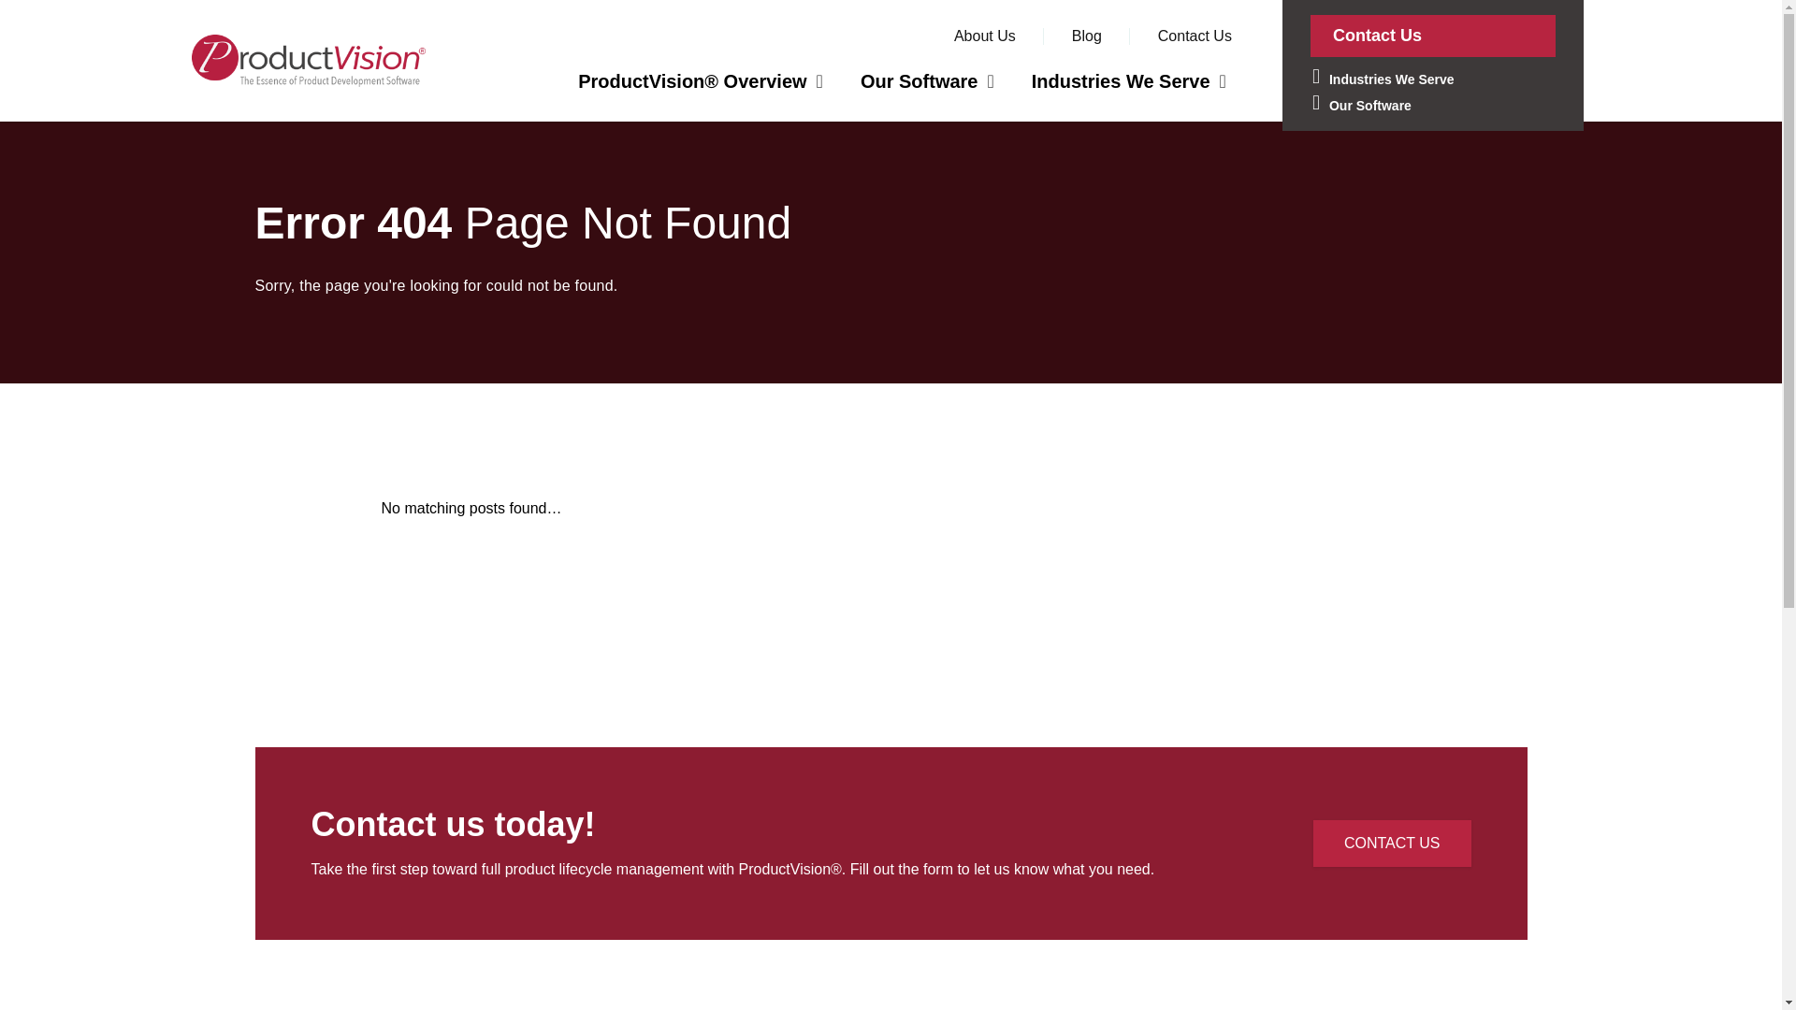 The width and height of the screenshot is (1796, 1010). What do you see at coordinates (1433, 78) in the screenshot?
I see `Industries We Serve` at bounding box center [1433, 78].